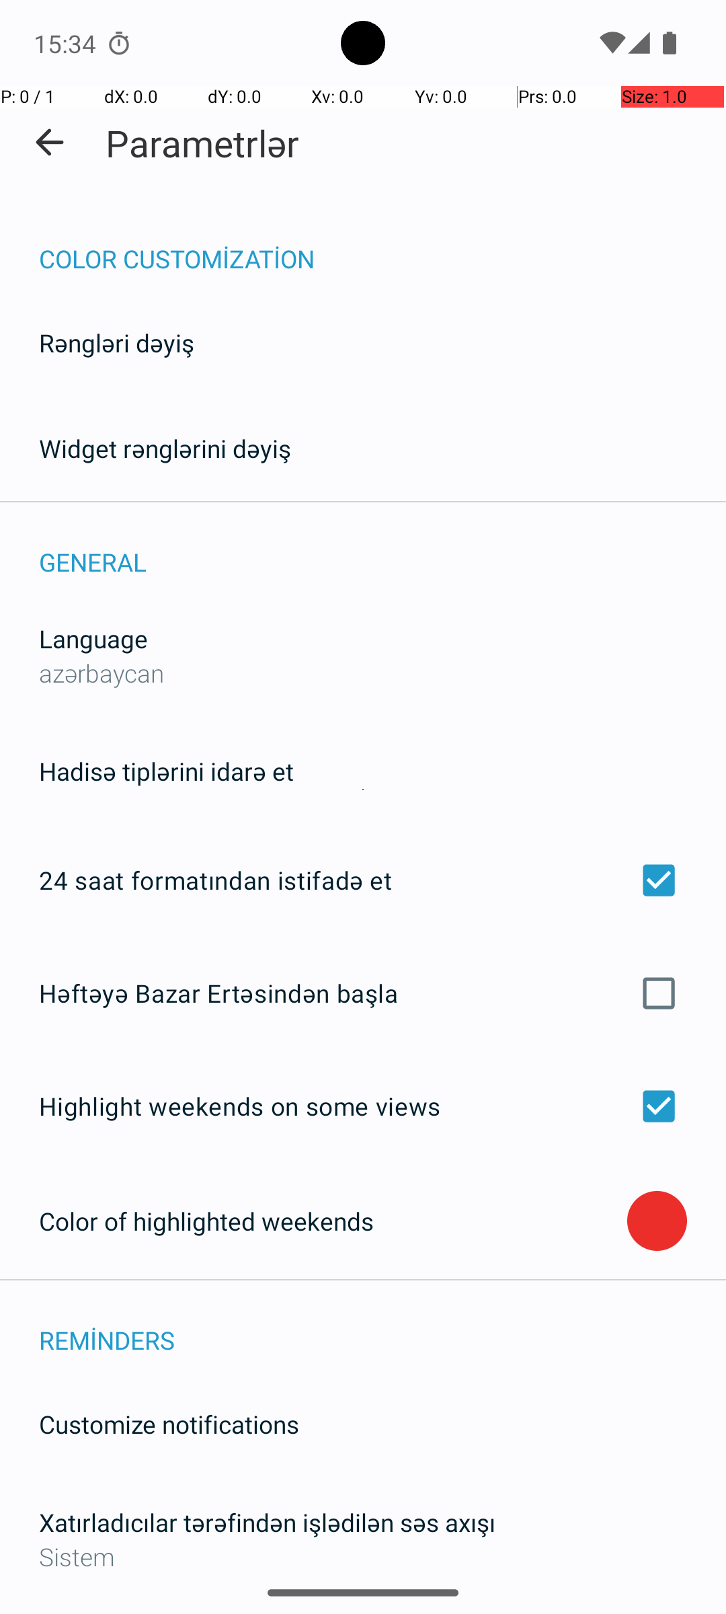 Image resolution: width=726 pixels, height=1614 pixels. What do you see at coordinates (165, 448) in the screenshot?
I see `Widget rənglərini dəyiş` at bounding box center [165, 448].